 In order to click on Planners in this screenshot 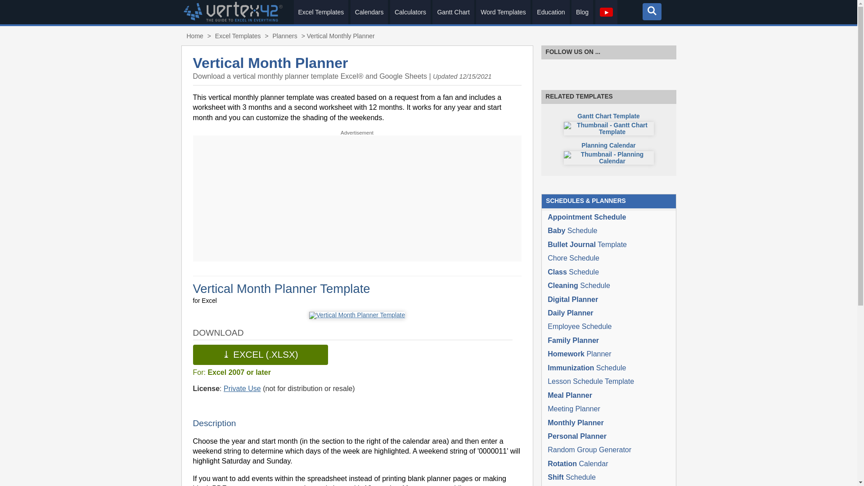, I will do `click(284, 36)`.